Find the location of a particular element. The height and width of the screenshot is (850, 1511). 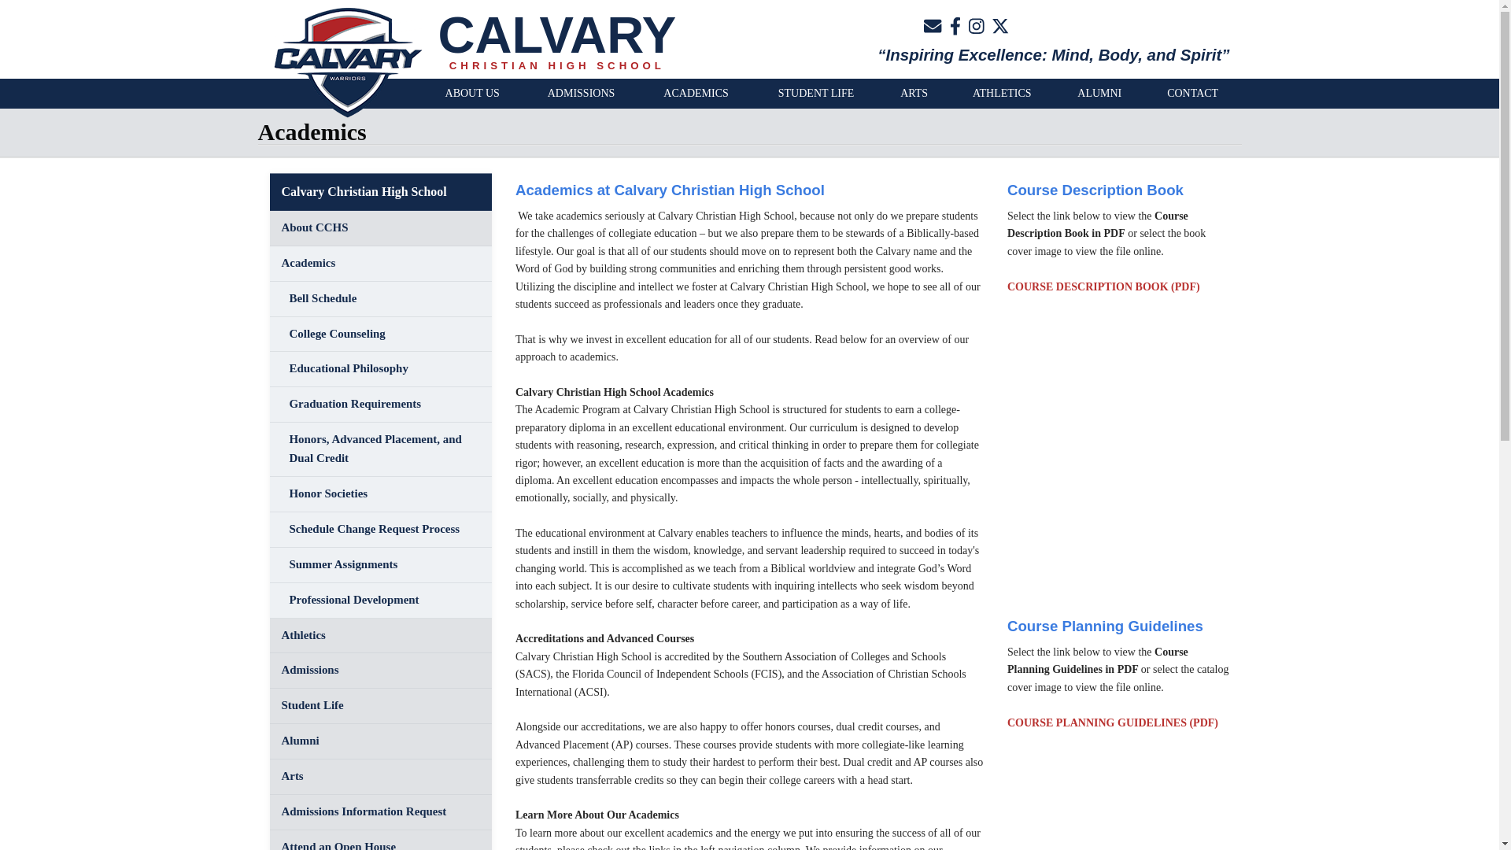

Schedule Change Request Process is located at coordinates (380, 530).